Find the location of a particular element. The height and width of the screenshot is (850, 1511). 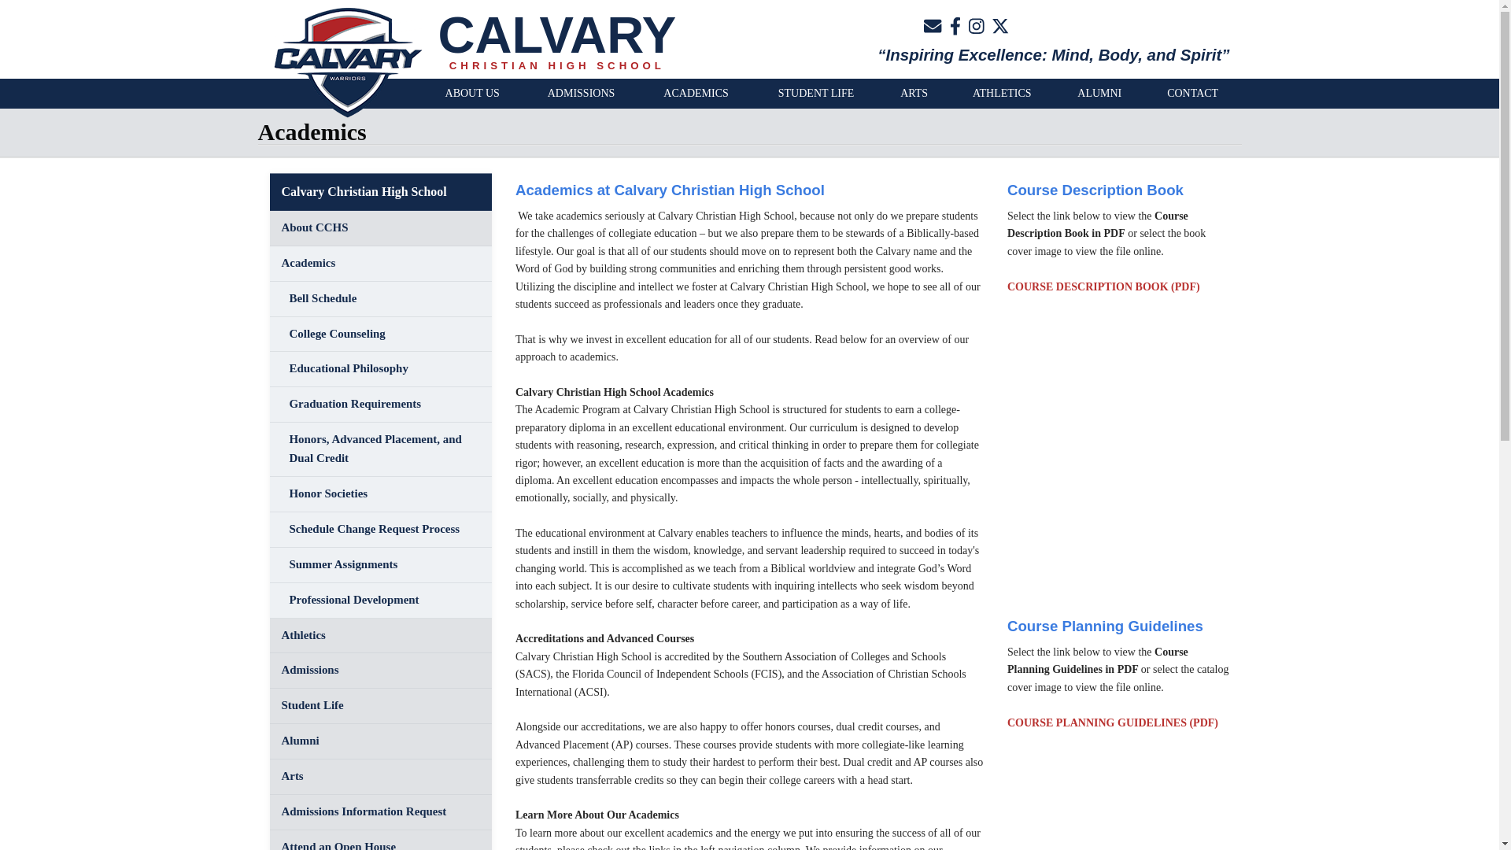

Schedule Change Request Process is located at coordinates (380, 530).